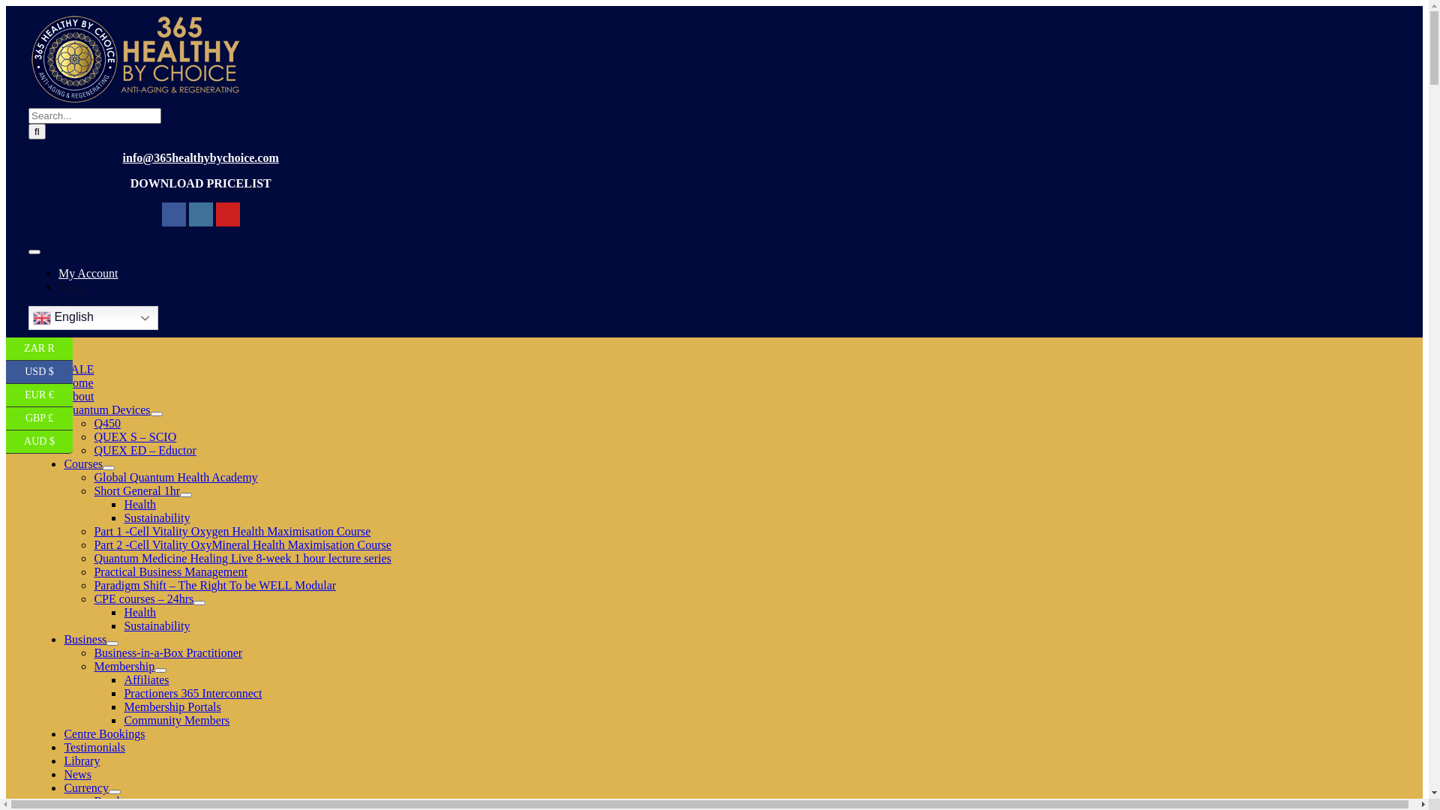 This screenshot has height=810, width=1440. What do you see at coordinates (174, 214) in the screenshot?
I see `Facebook` at bounding box center [174, 214].